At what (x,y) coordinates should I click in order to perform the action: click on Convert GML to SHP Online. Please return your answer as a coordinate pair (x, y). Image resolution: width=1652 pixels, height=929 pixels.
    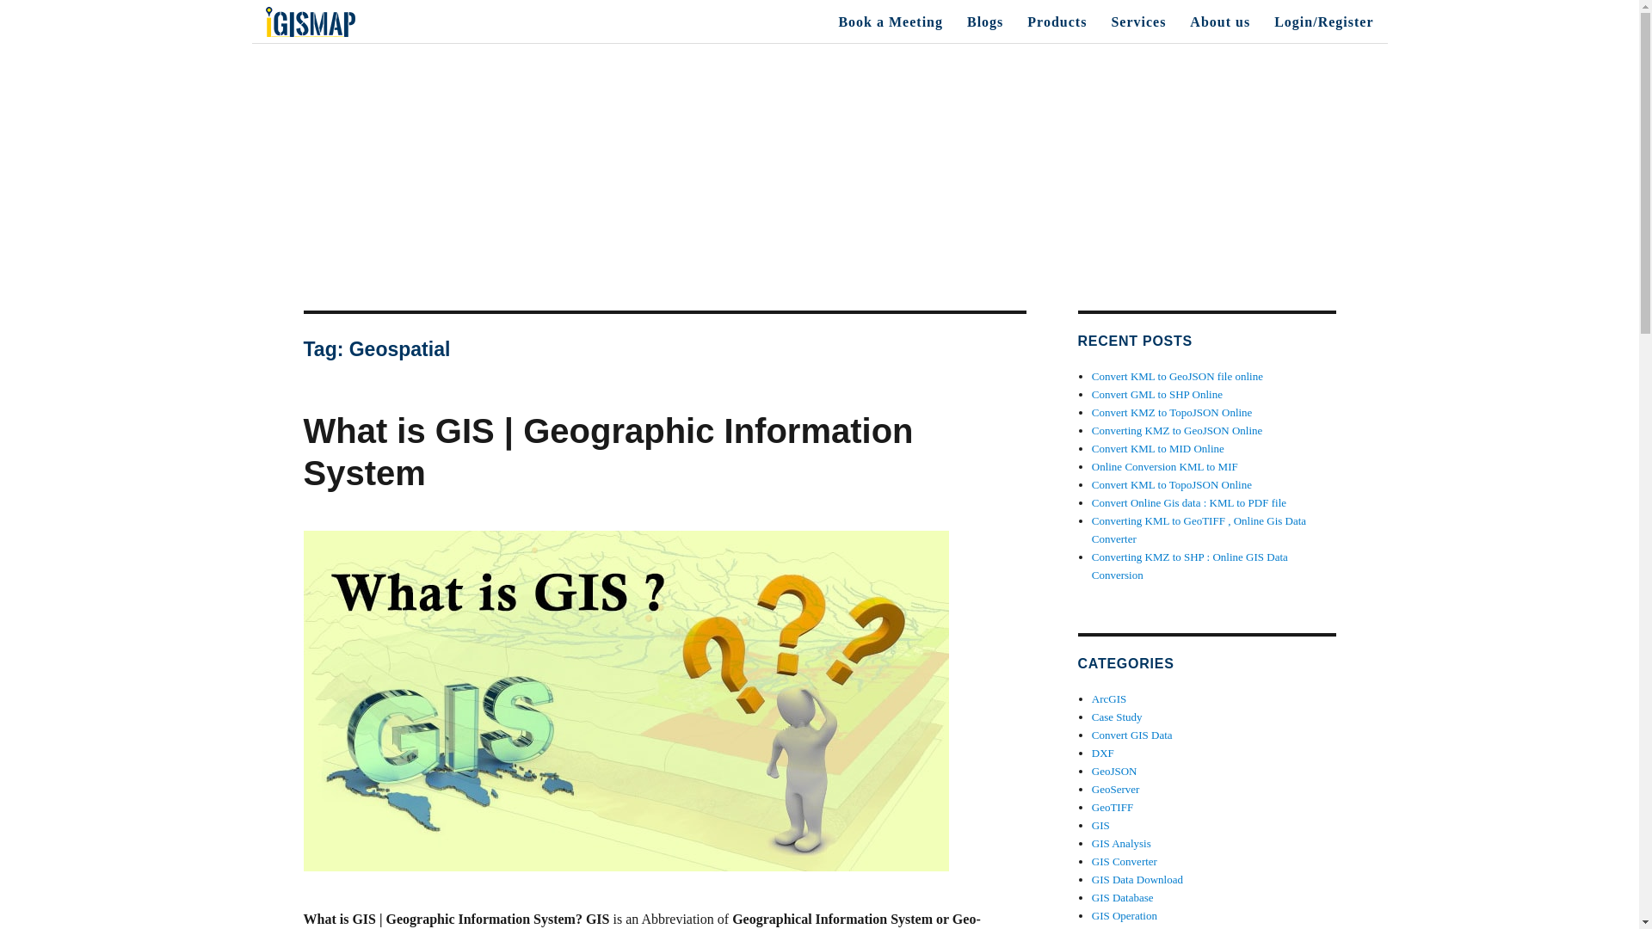
    Looking at the image, I should click on (1156, 394).